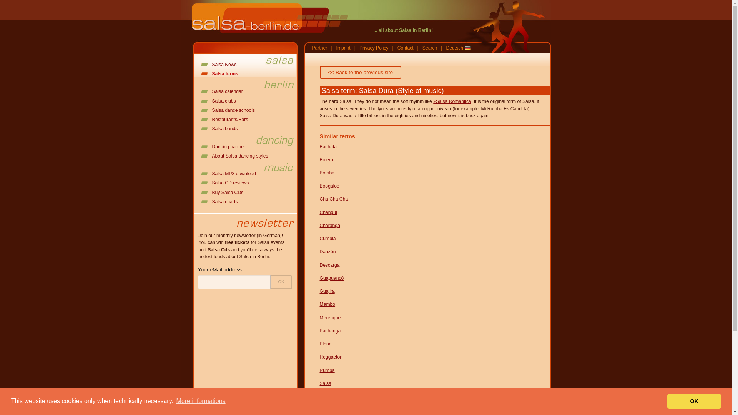 Image resolution: width=738 pixels, height=415 pixels. Describe the element at coordinates (223, 146) in the screenshot. I see `Dancing partner` at that location.